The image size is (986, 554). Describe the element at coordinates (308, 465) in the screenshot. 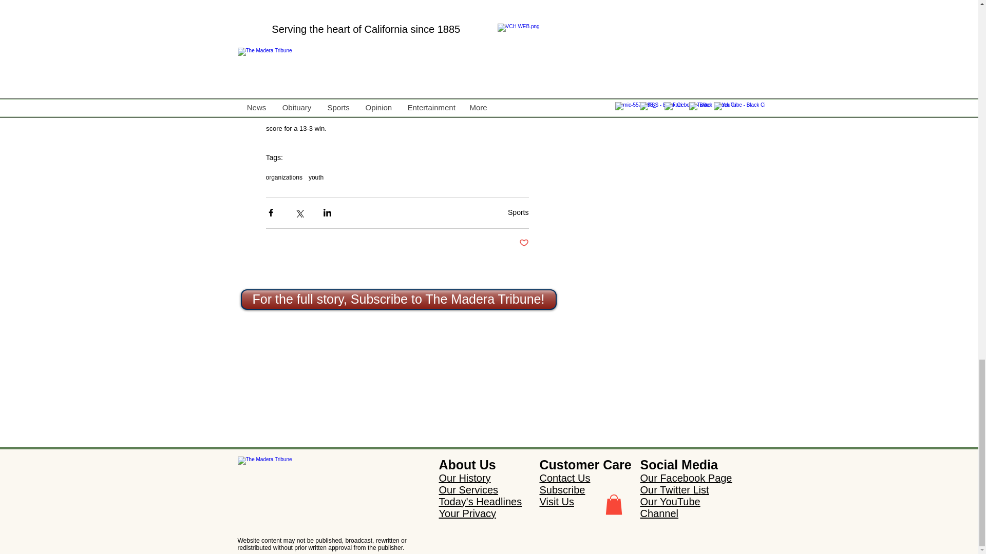

I see `Reload the latest headlines` at that location.